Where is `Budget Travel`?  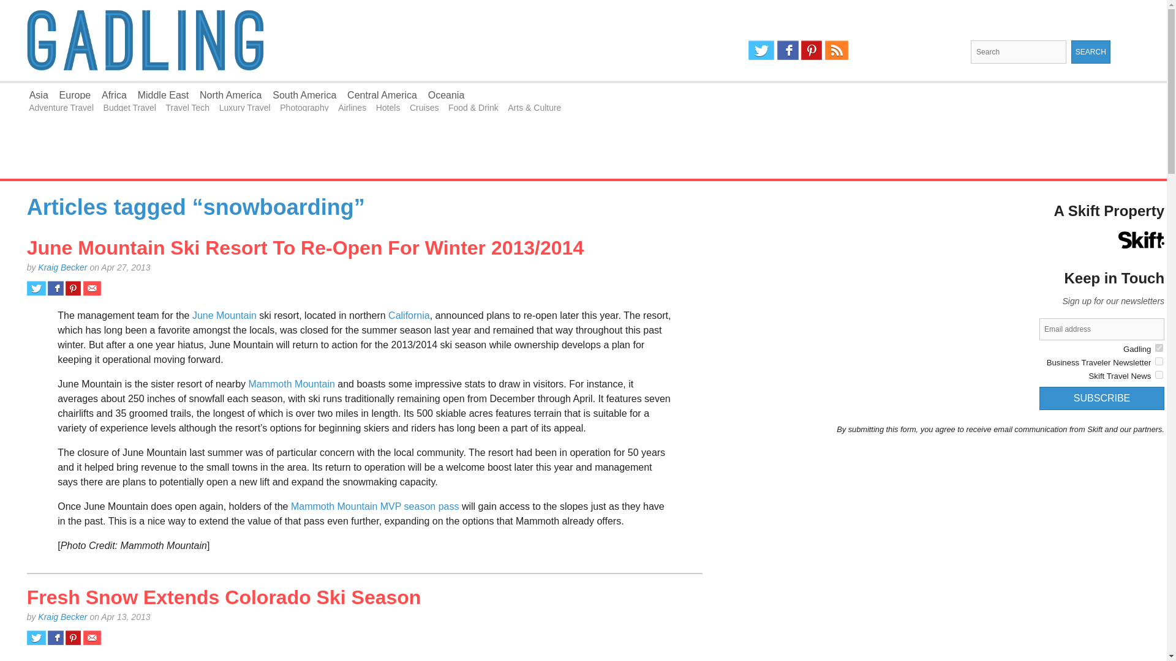 Budget Travel is located at coordinates (130, 108).